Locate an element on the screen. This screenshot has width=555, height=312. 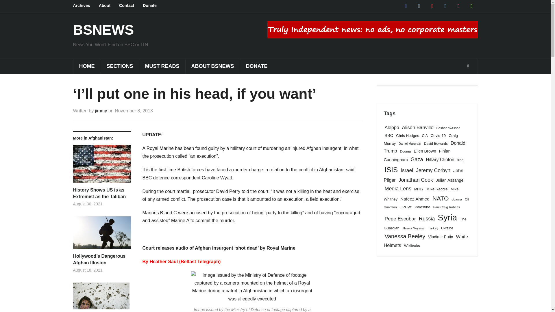
About is located at coordinates (109, 6).